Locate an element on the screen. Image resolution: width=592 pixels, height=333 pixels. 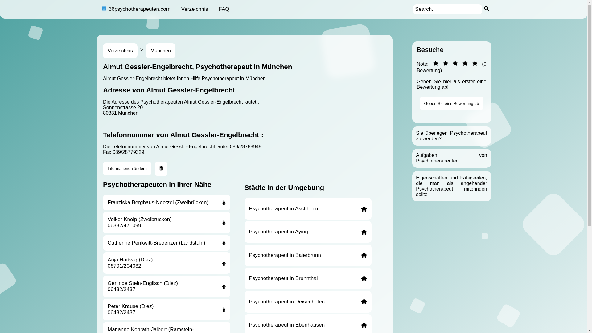
089/28788949 is located at coordinates (246, 147).